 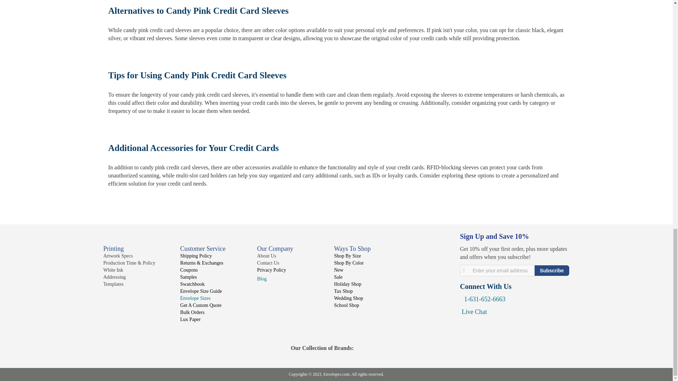 What do you see at coordinates (196, 256) in the screenshot?
I see `Shipping Policy` at bounding box center [196, 256].